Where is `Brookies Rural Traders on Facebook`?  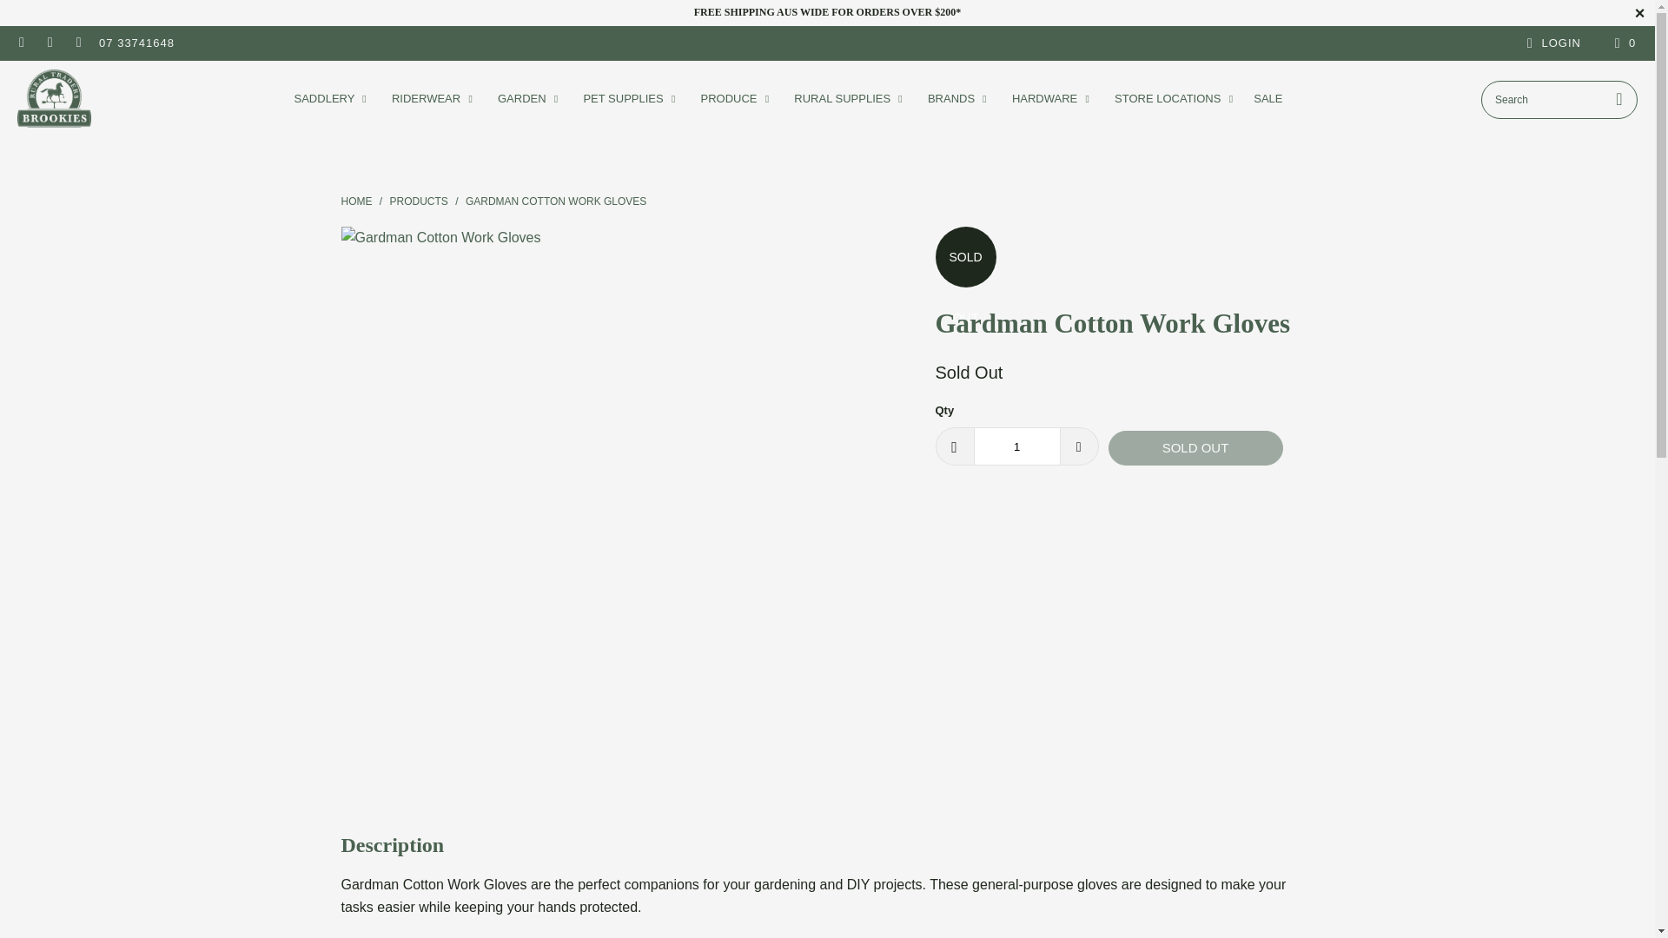
Brookies Rural Traders on Facebook is located at coordinates (21, 43).